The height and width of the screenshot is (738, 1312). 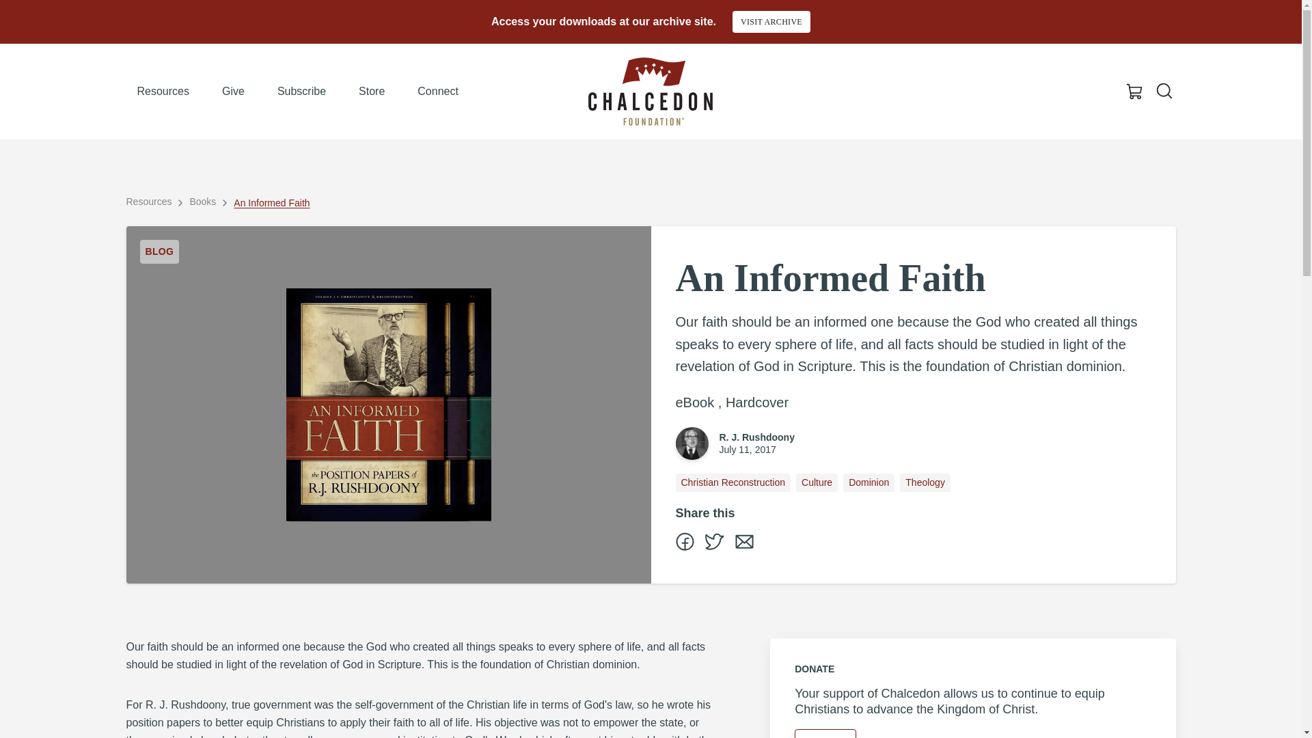 I want to click on Store, so click(x=372, y=92).